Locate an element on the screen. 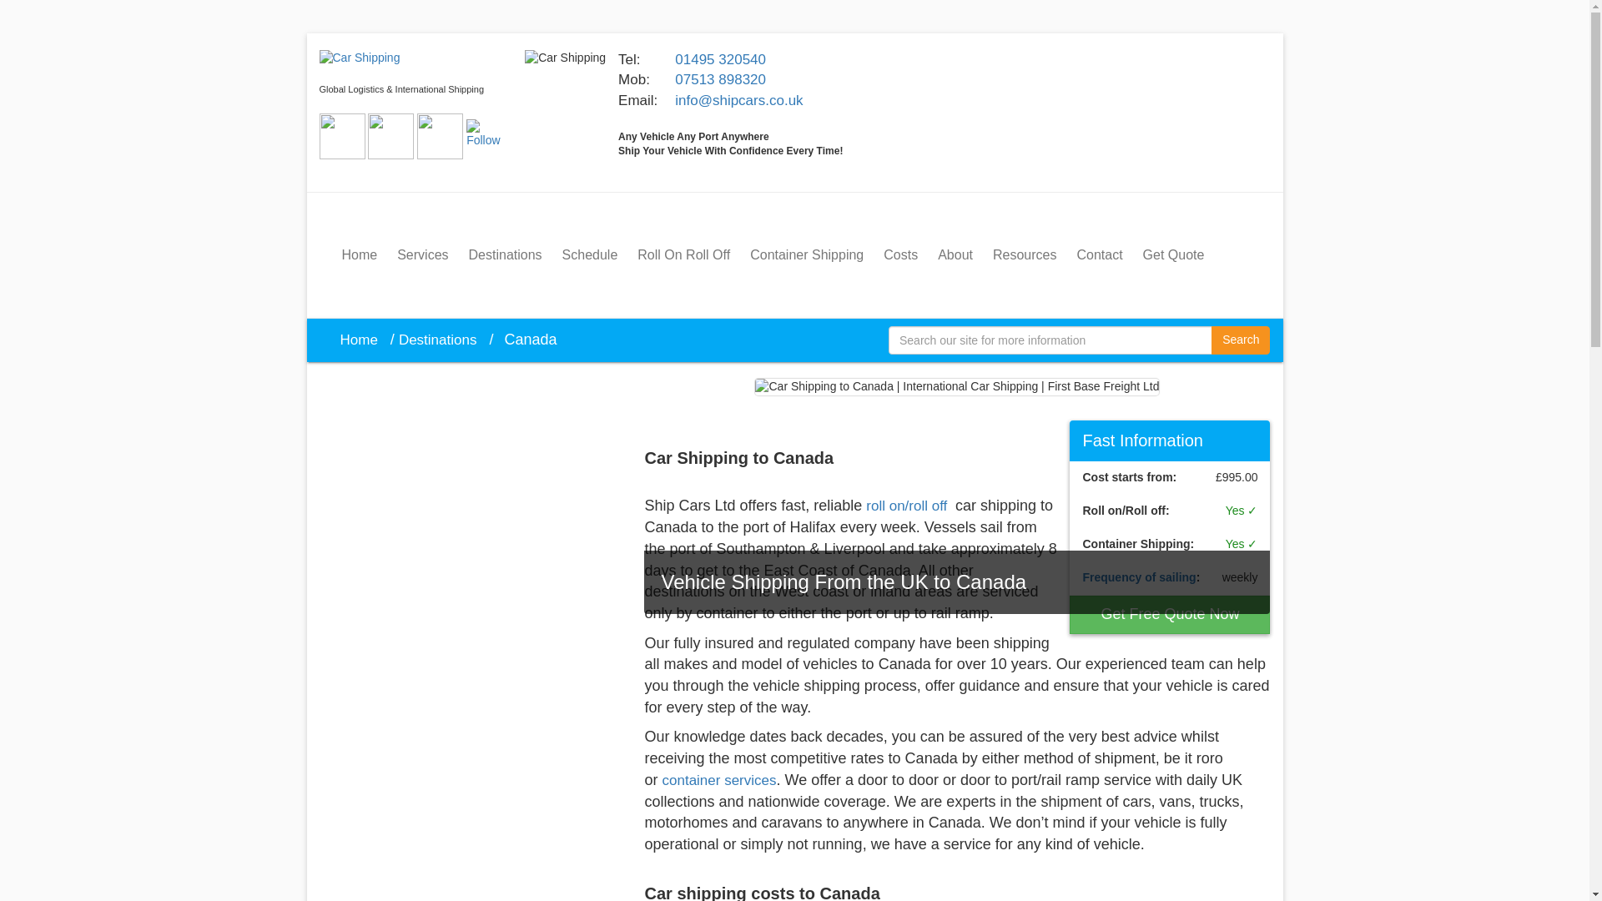  UK Car Shipping Company is located at coordinates (359, 57).